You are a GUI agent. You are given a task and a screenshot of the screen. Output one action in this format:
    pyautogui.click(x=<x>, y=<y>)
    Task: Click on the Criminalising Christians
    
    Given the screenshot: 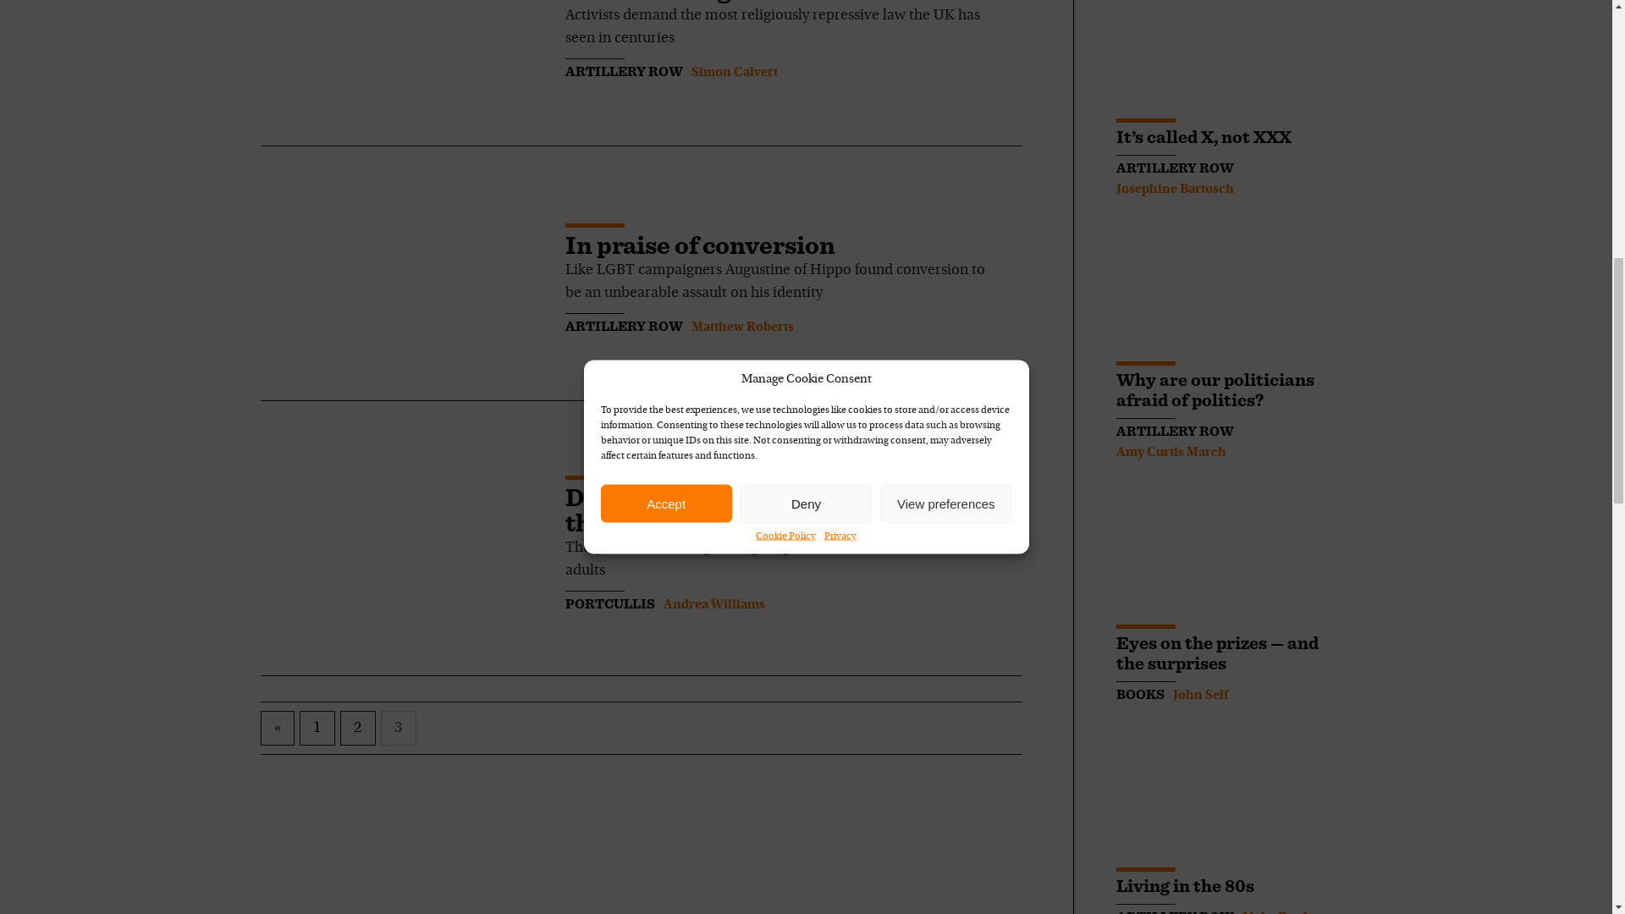 What is the action you would take?
    pyautogui.click(x=713, y=3)
    